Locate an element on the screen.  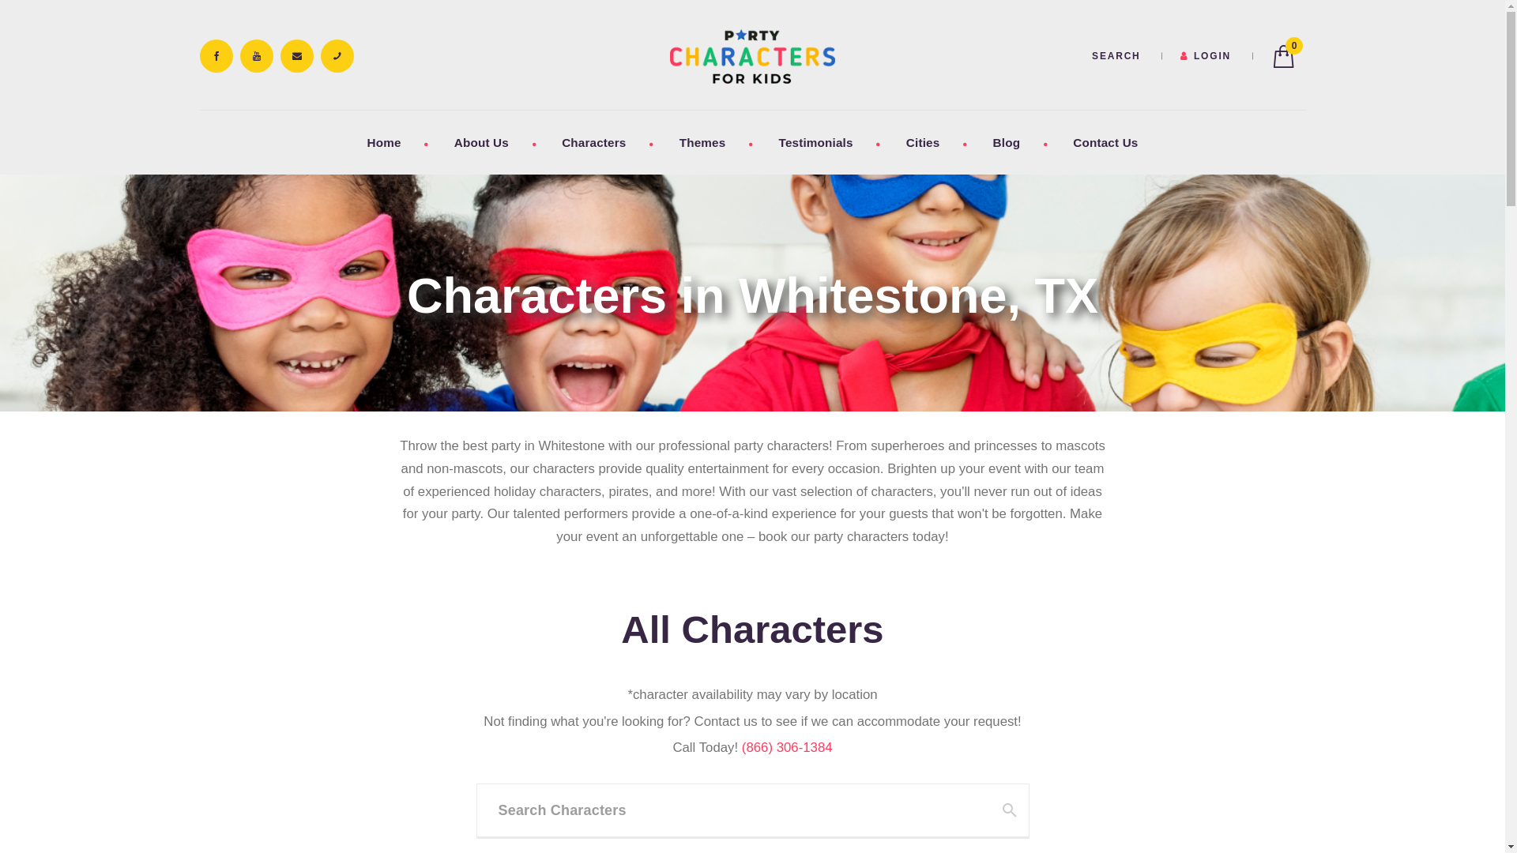
Characters is located at coordinates (594, 142).